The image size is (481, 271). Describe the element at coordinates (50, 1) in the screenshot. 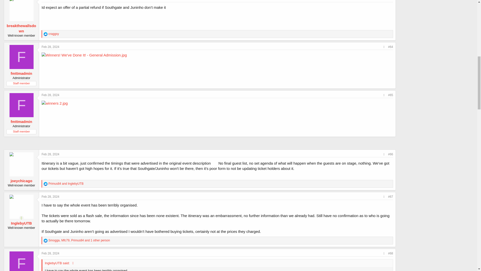

I see `Feb 28, 2024 at 7:02 PM` at that location.